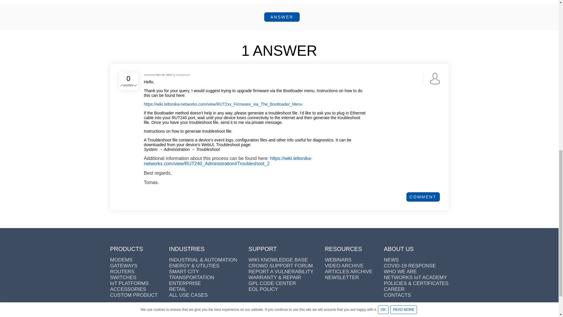 The image size is (563, 317). Describe the element at coordinates (281, 17) in the screenshot. I see `Answer this question` at that location.